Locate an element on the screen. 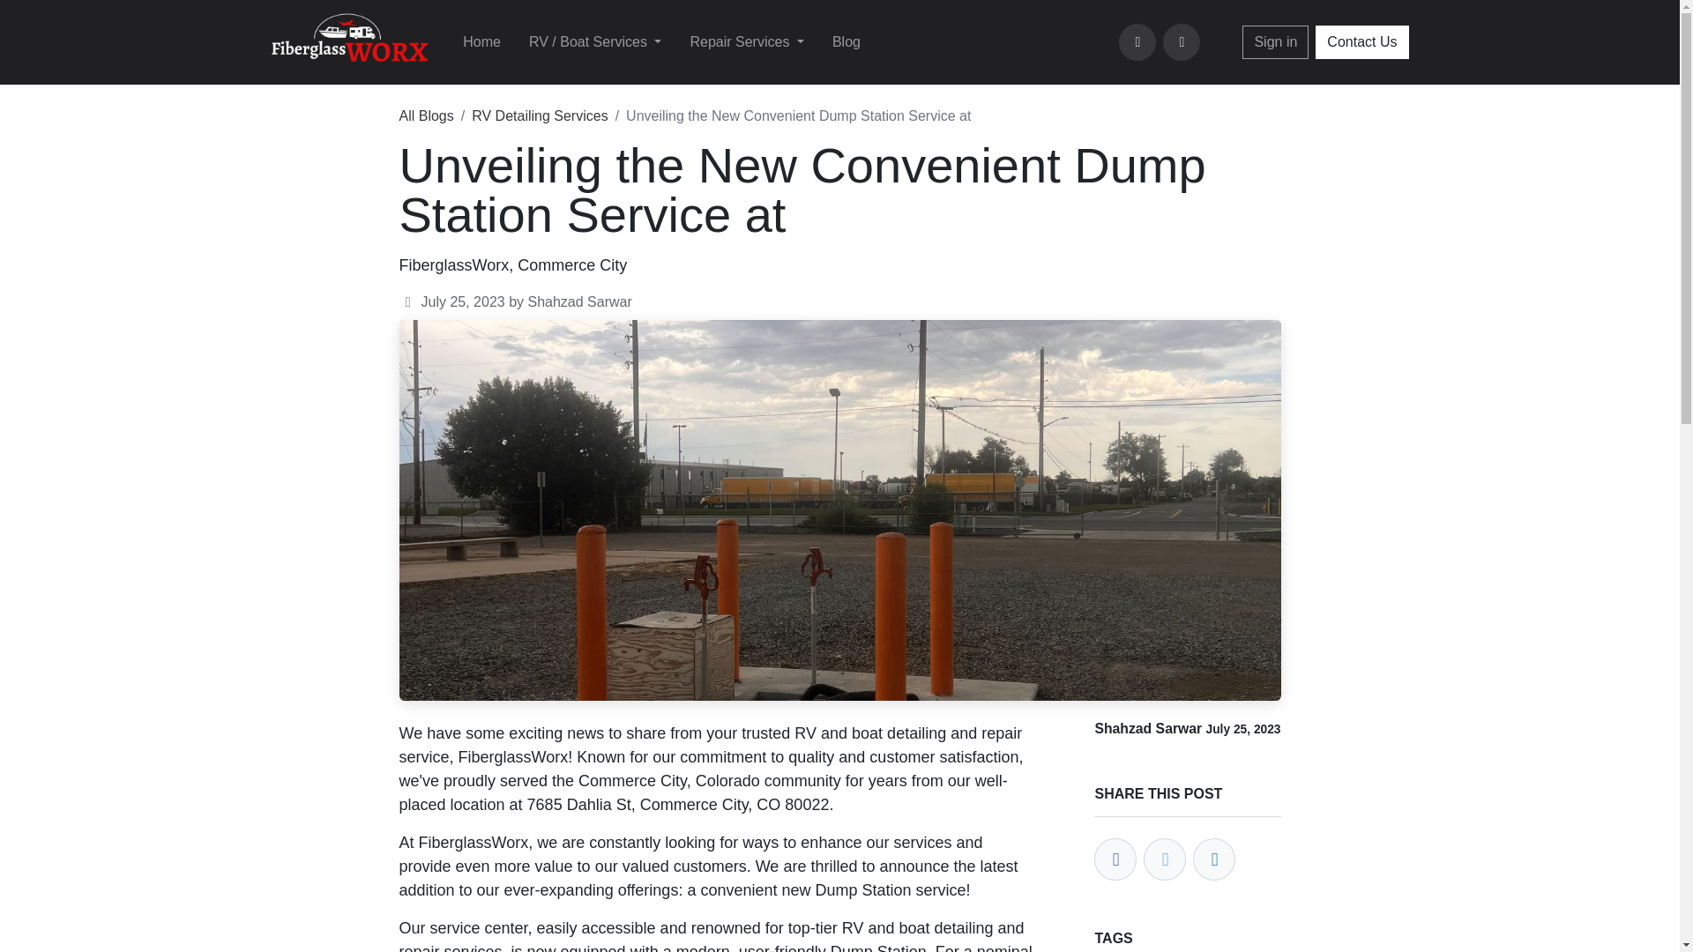 This screenshot has height=952, width=1693. FiberglassWorx is located at coordinates (349, 41).